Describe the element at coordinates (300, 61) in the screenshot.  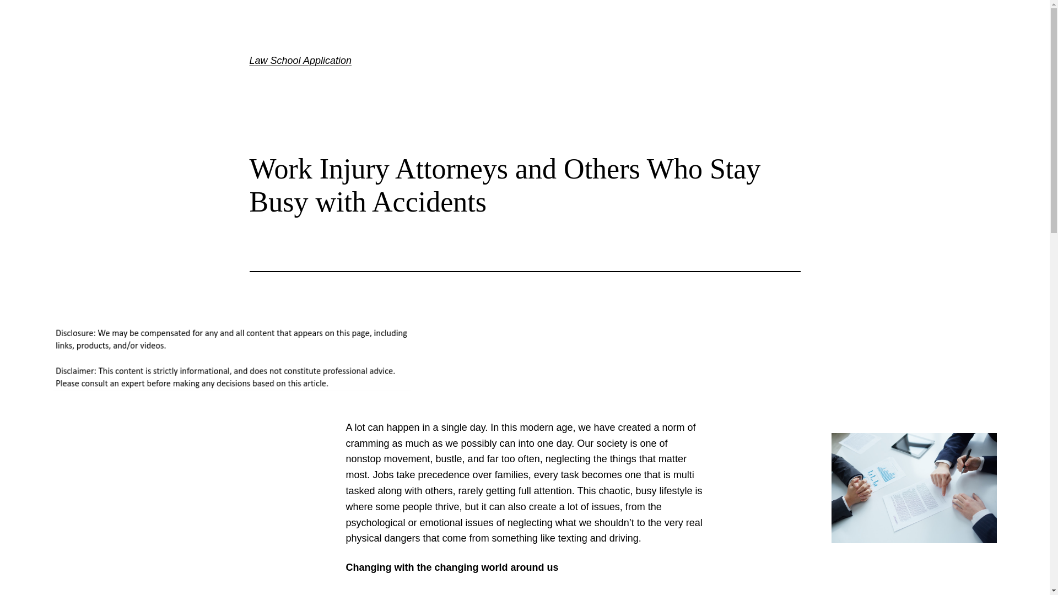
I see `Law School Application` at that location.